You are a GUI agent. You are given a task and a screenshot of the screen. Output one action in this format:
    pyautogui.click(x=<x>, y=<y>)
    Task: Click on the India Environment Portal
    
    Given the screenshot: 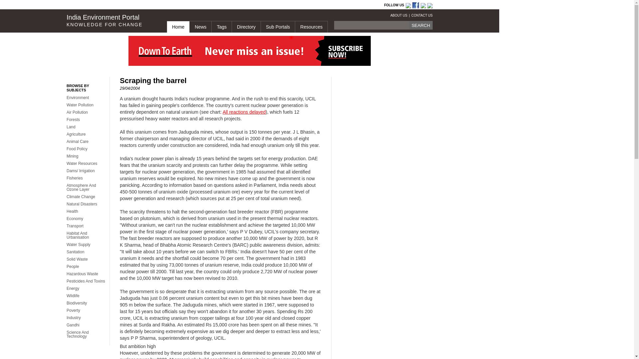 What is the action you would take?
    pyautogui.click(x=237, y=5)
    